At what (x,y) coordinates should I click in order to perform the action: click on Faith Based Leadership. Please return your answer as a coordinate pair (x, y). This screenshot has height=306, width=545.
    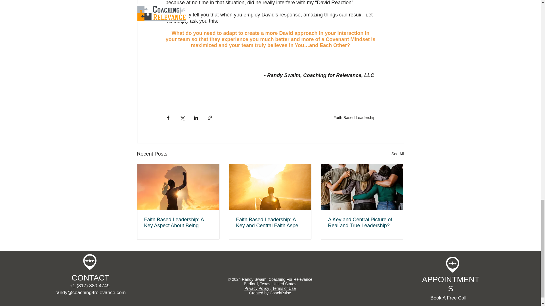
    Looking at the image, I should click on (354, 118).